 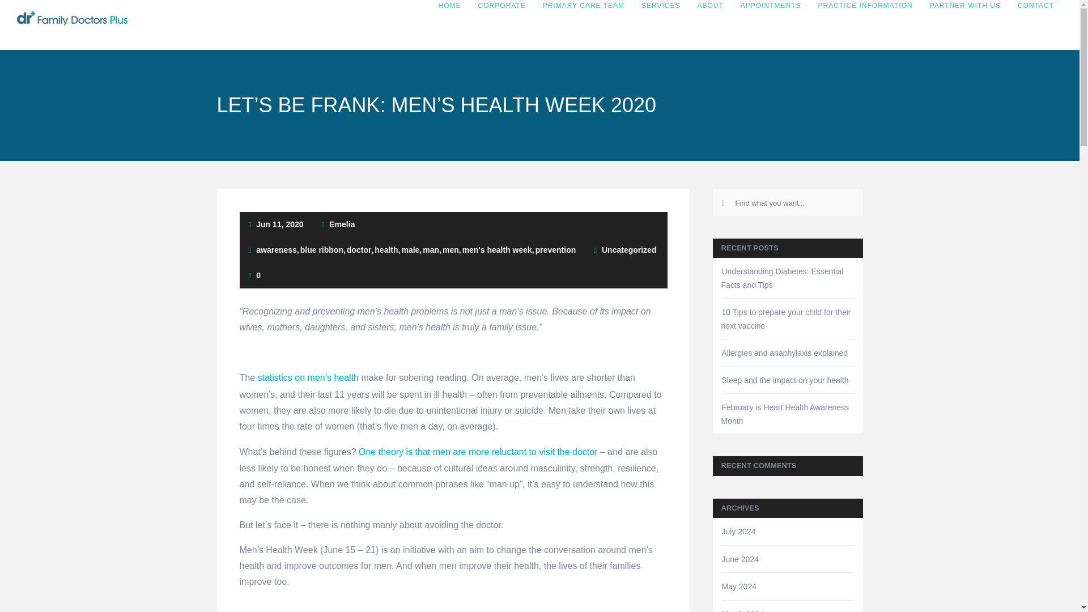 I want to click on PARTNER WITH US, so click(x=966, y=6).